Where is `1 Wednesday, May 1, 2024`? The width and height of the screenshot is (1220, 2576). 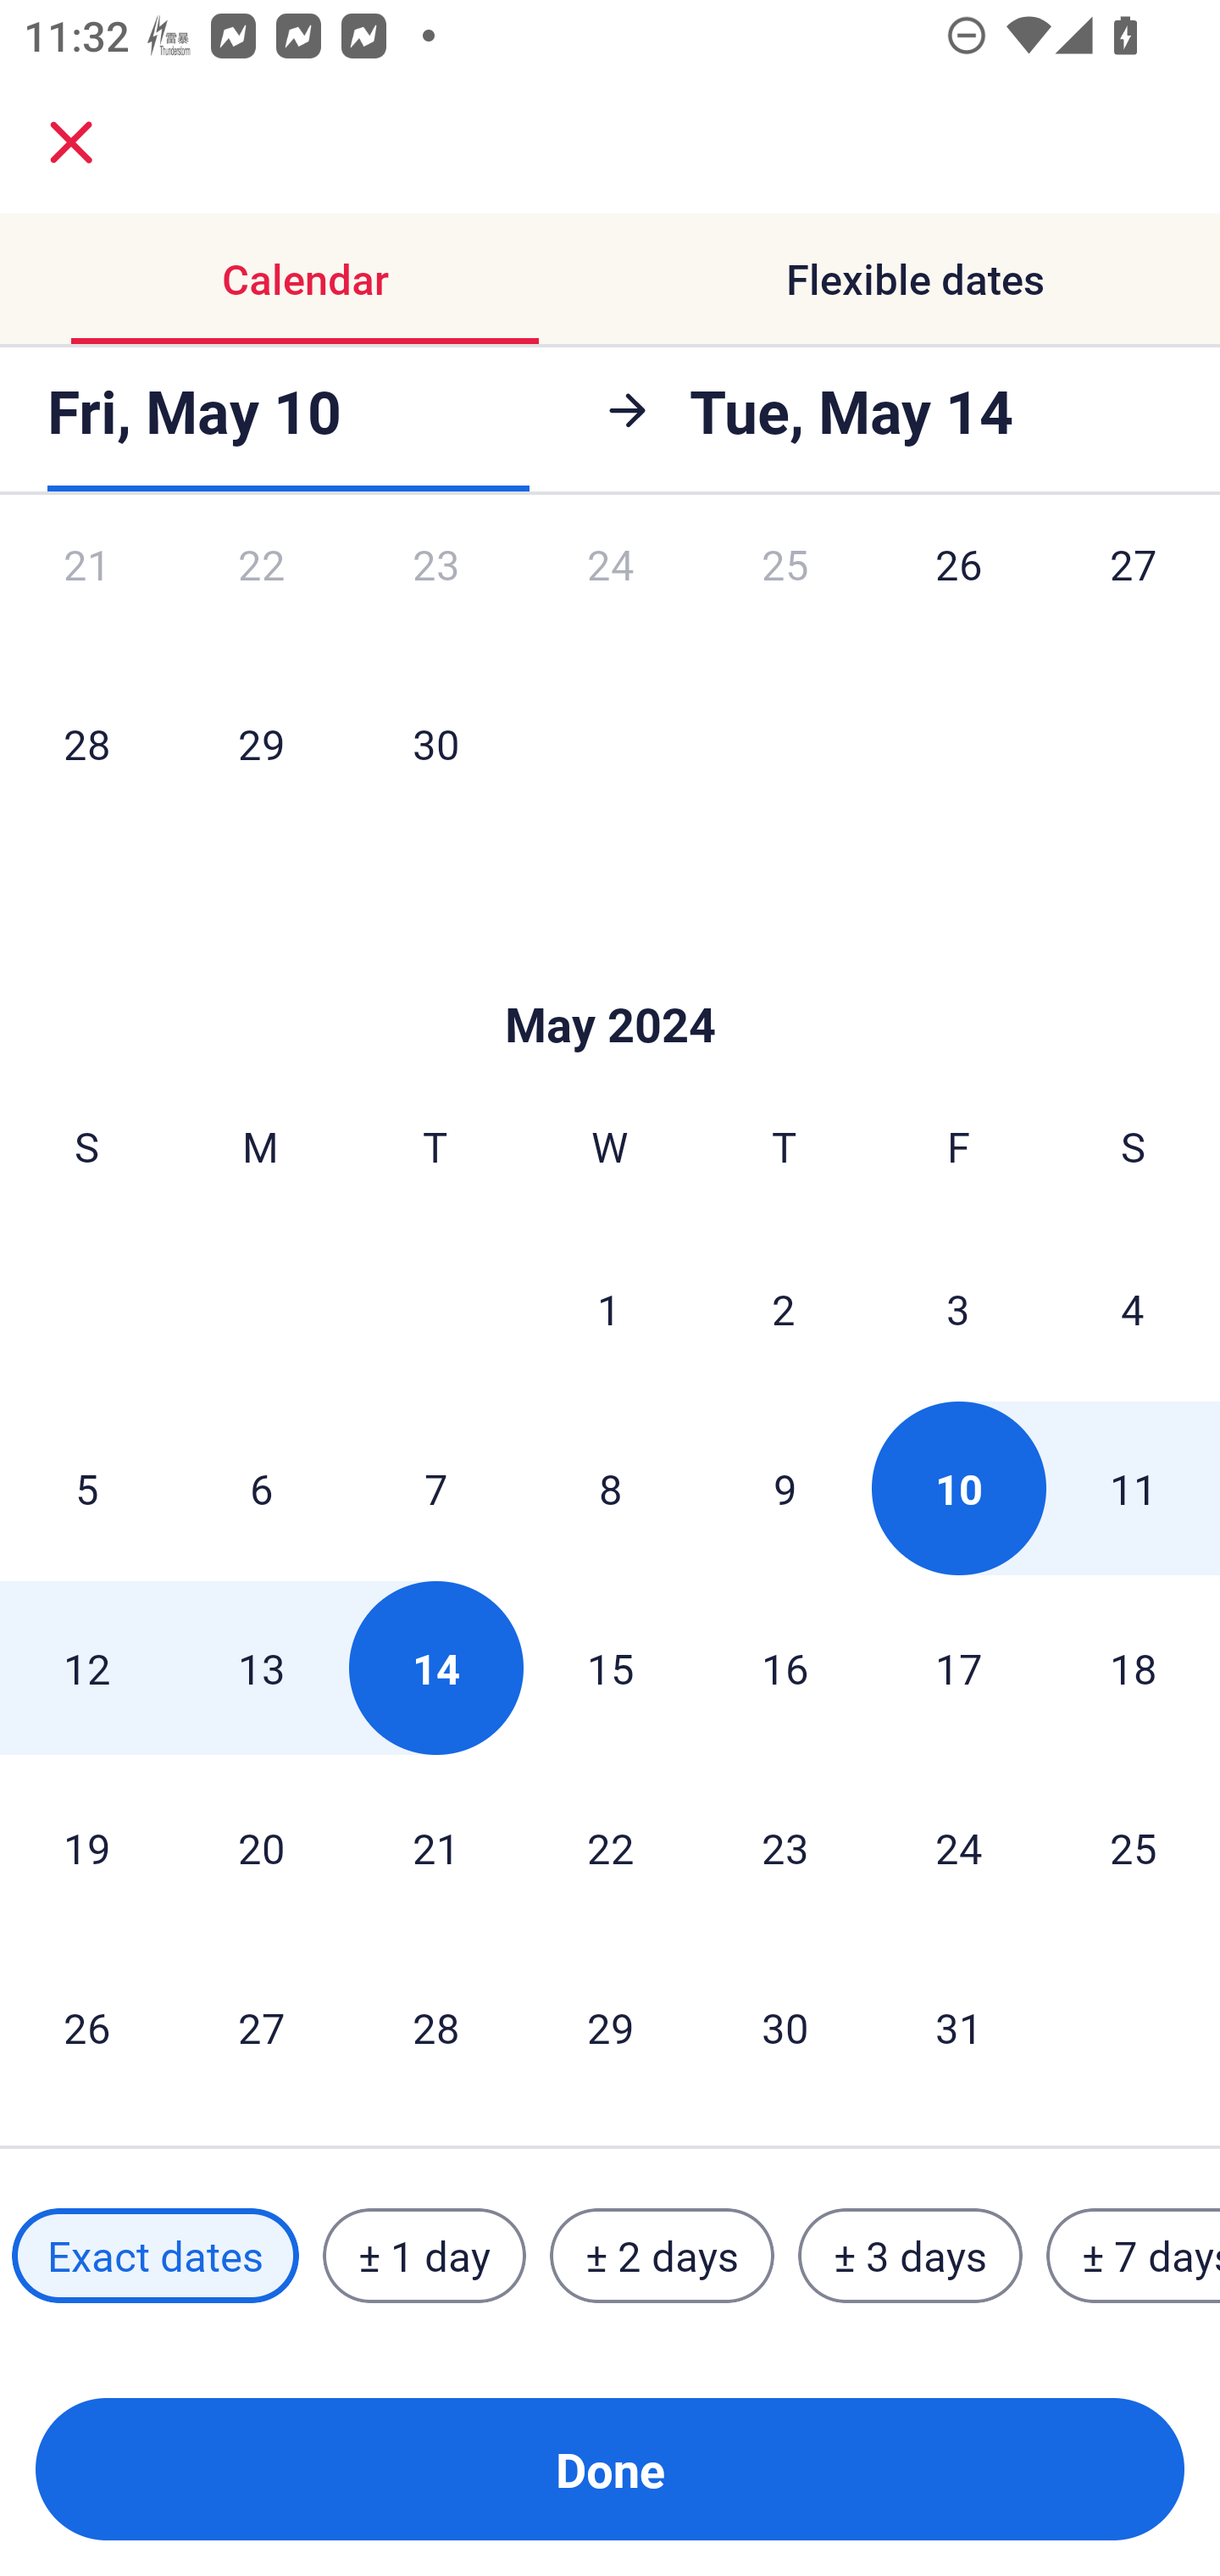
1 Wednesday, May 1, 2024 is located at coordinates (609, 1308).